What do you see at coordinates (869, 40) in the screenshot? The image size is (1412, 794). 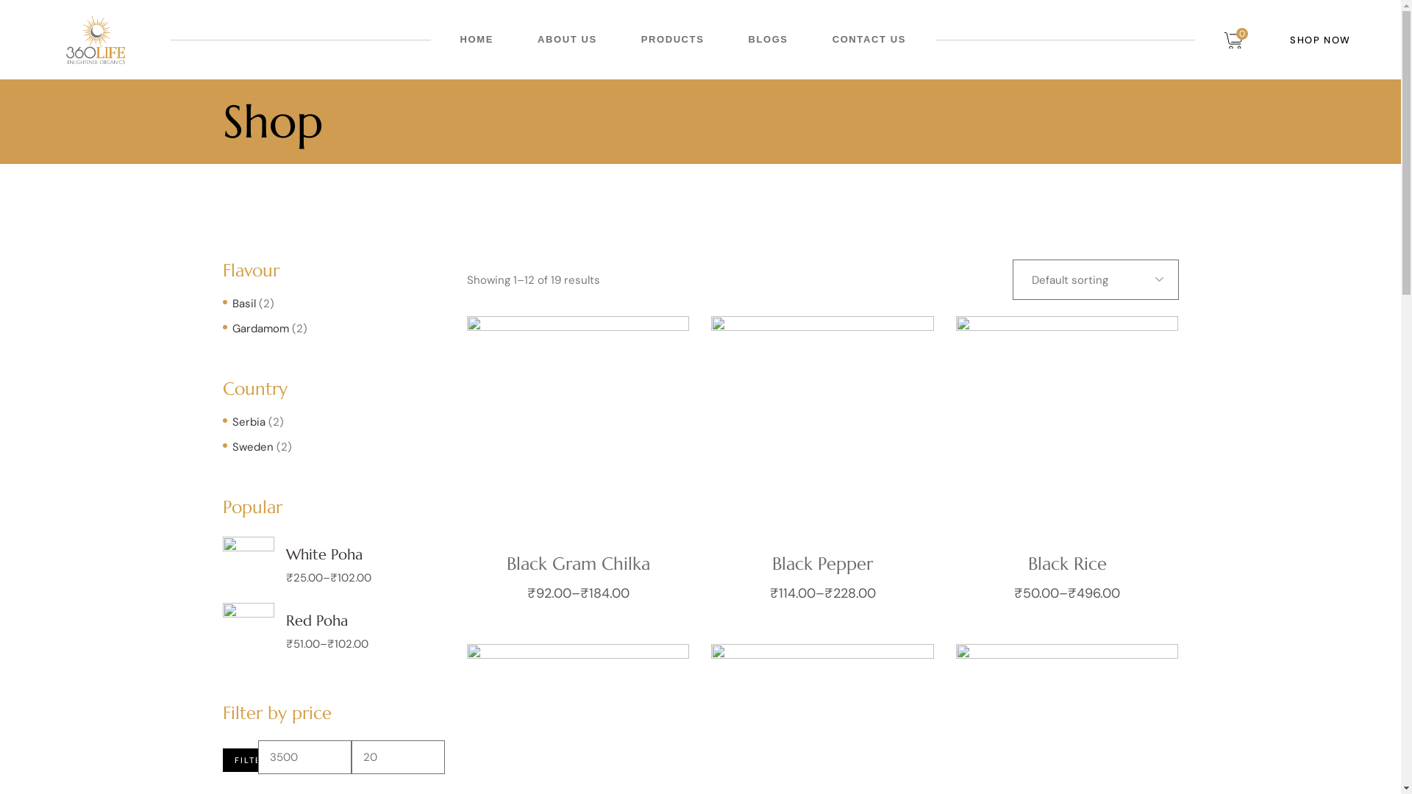 I see `CONTACT US` at bounding box center [869, 40].